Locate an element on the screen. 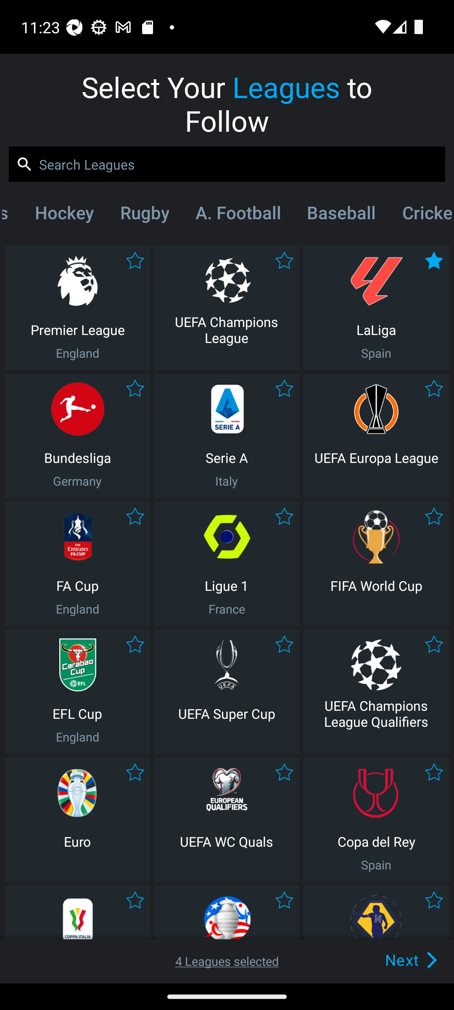 This screenshot has width=454, height=1010. EFL Cup England is located at coordinates (77, 691).